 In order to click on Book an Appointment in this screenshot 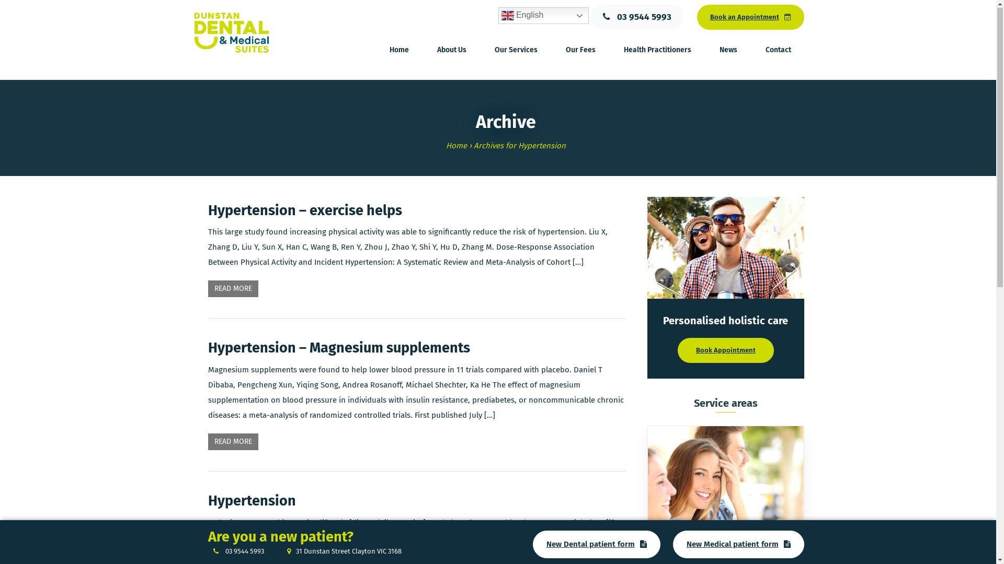, I will do `click(750, 18)`.